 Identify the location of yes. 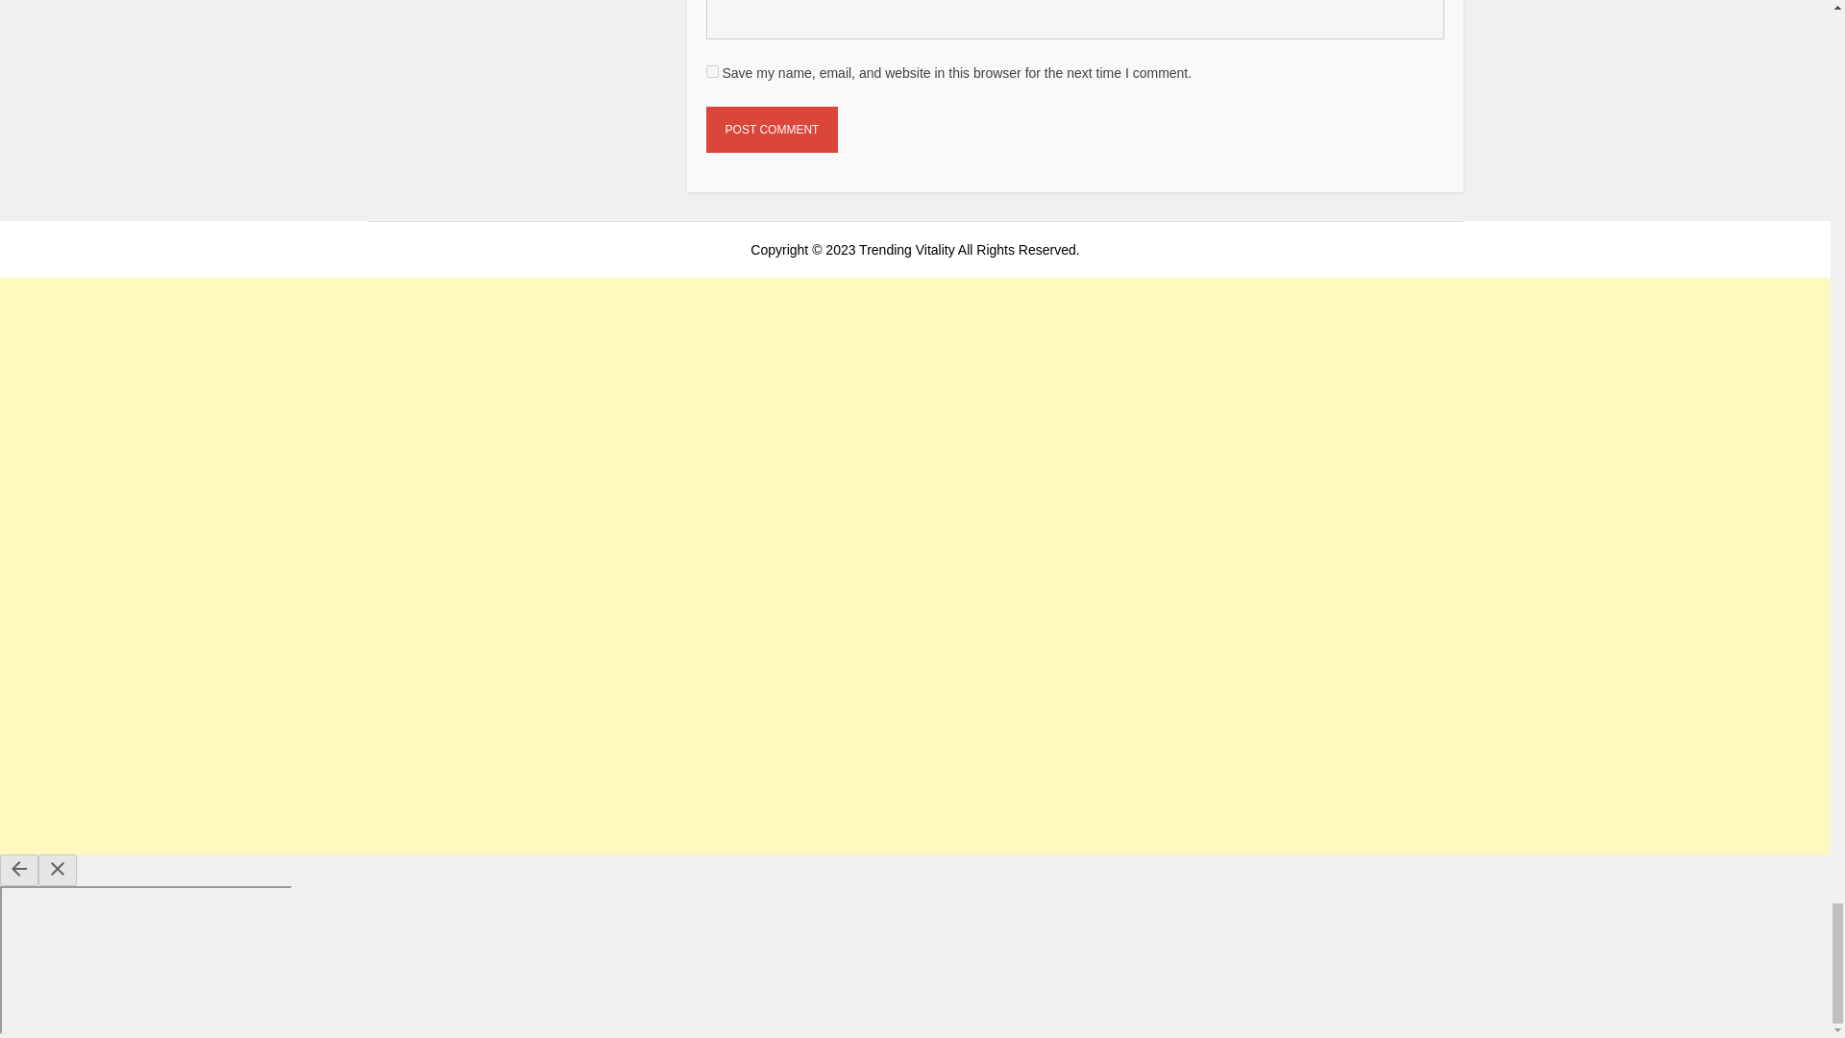
(713, 71).